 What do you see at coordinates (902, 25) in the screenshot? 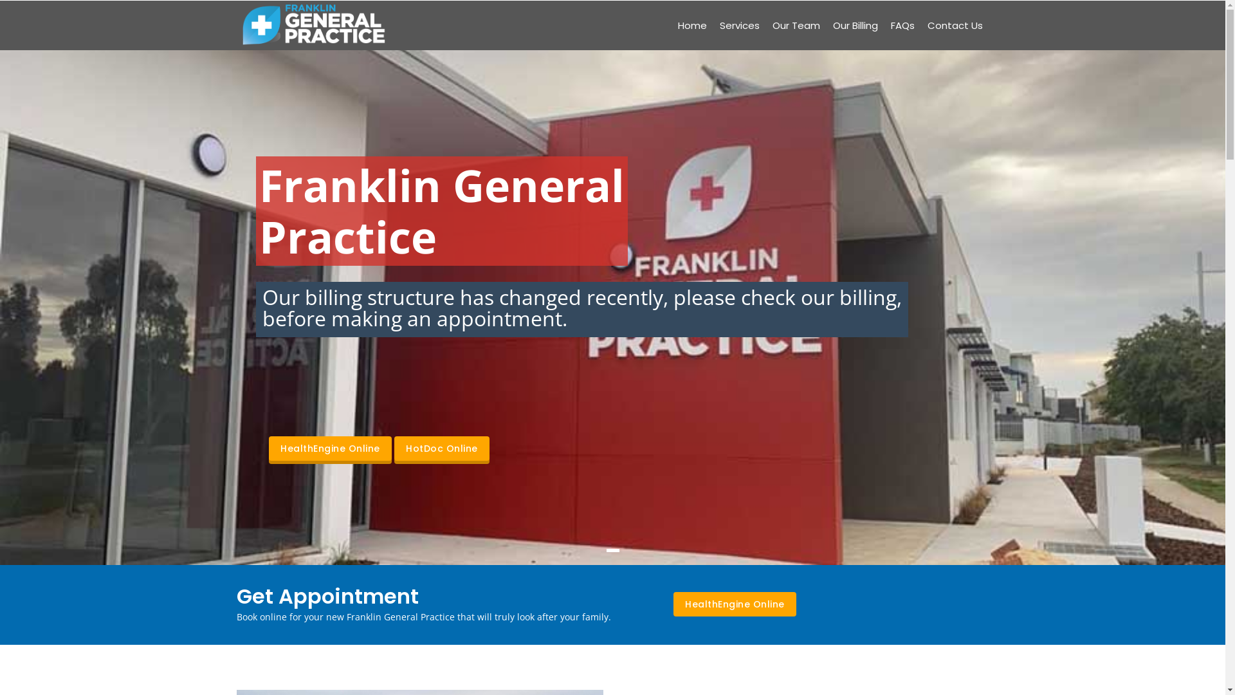
I see `FAQs` at bounding box center [902, 25].